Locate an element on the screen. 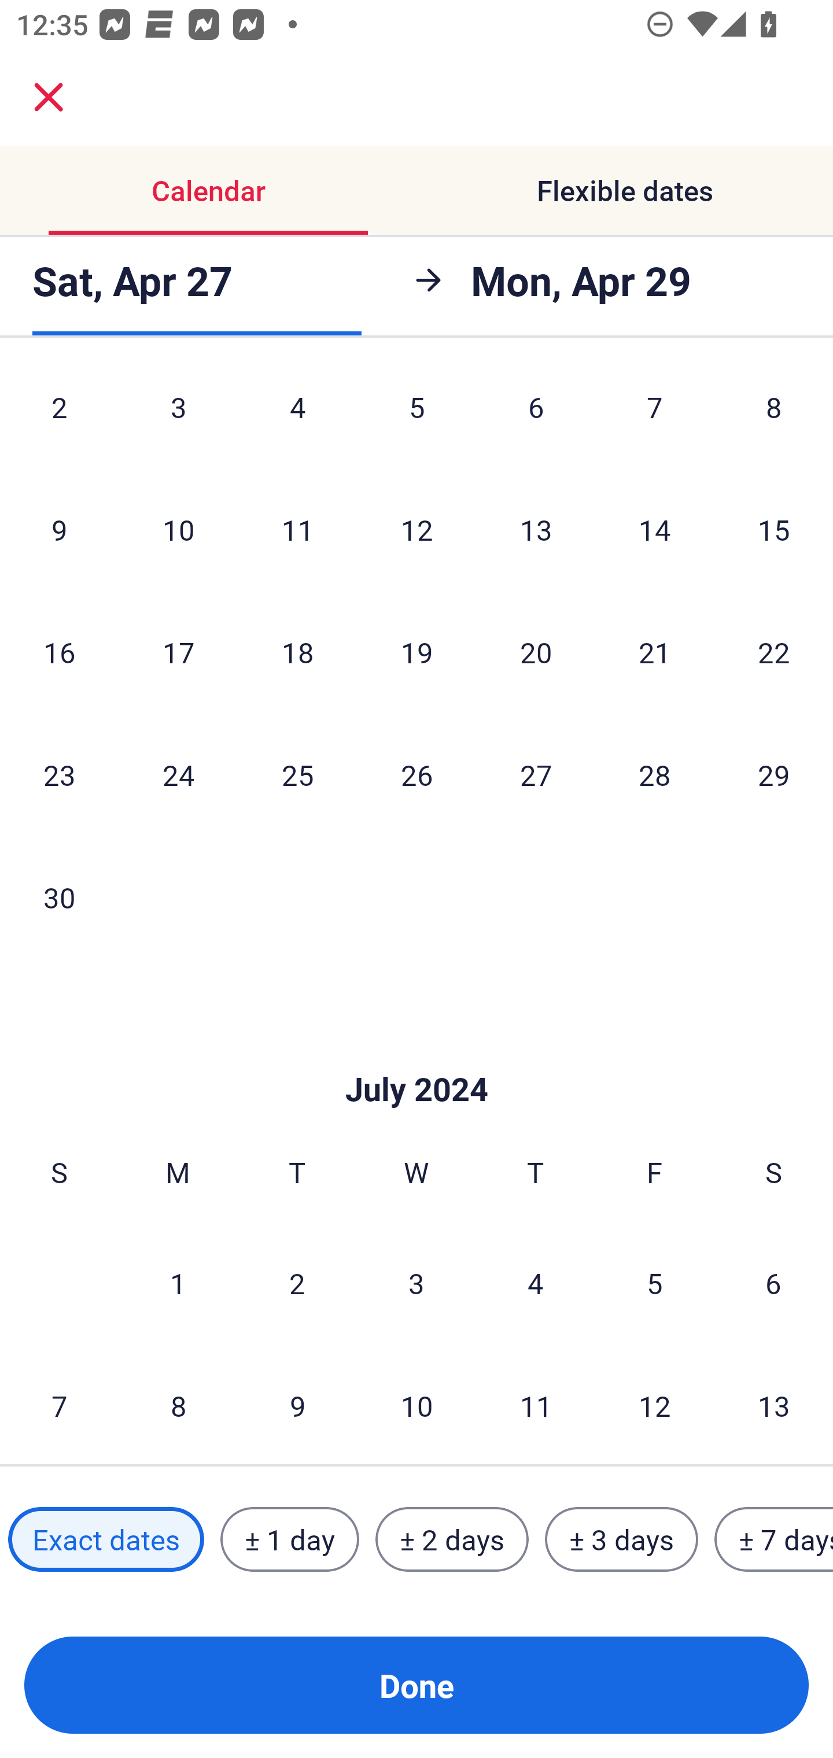  19 Wednesday, June 19, 2024 is located at coordinates (417, 652).